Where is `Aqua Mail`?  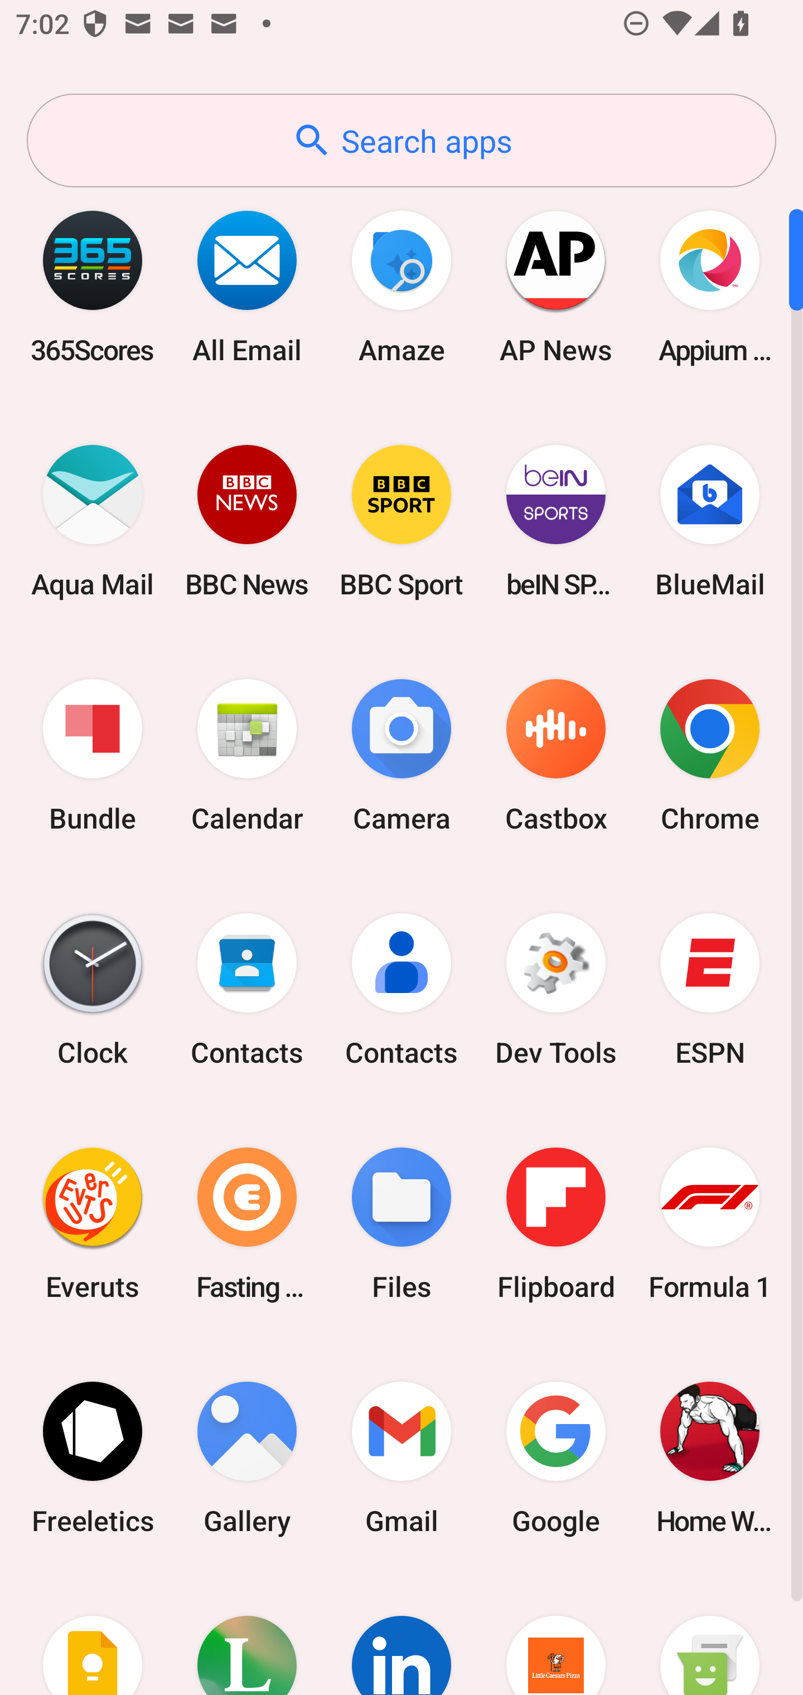 Aqua Mail is located at coordinates (93, 521).